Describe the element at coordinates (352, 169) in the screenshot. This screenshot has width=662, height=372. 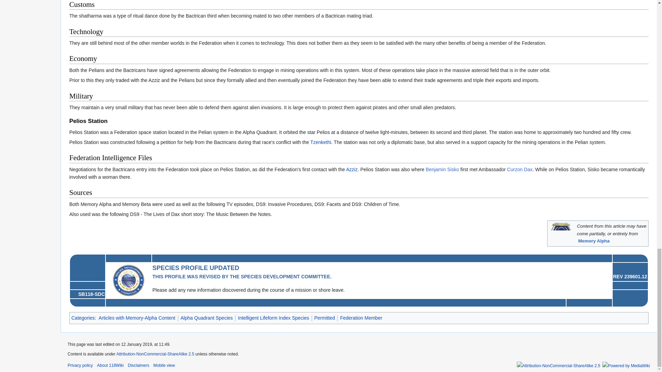
I see `Azziz` at that location.